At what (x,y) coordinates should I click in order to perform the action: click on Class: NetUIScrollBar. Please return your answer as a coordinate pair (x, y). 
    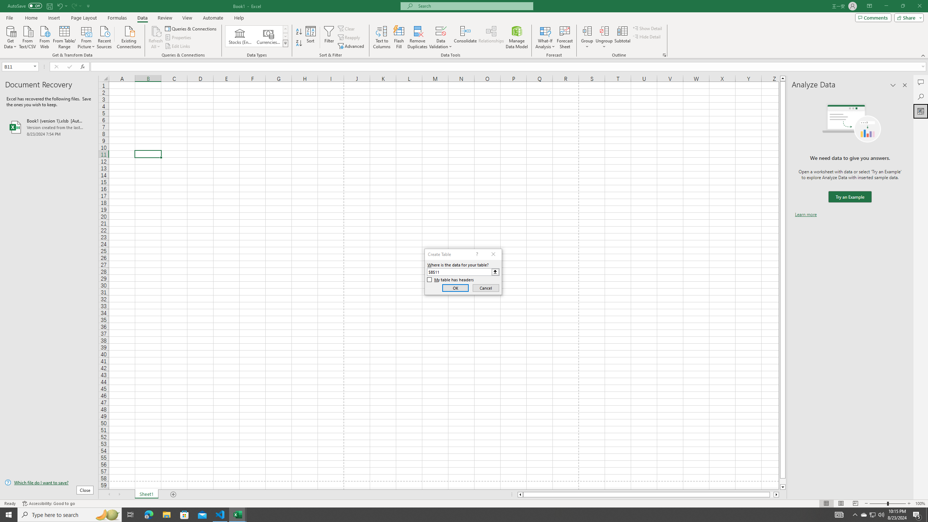
    Looking at the image, I should click on (648, 494).